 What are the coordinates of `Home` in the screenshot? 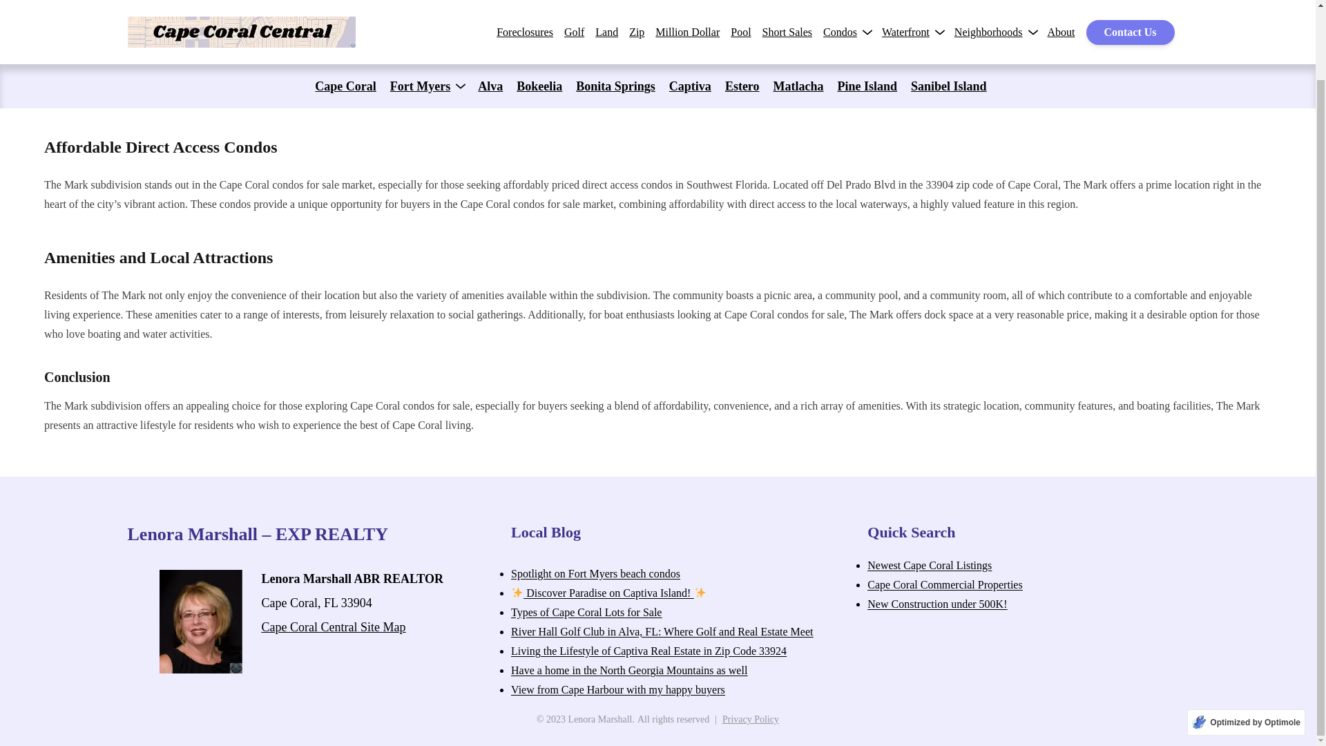 It's located at (57, 52).